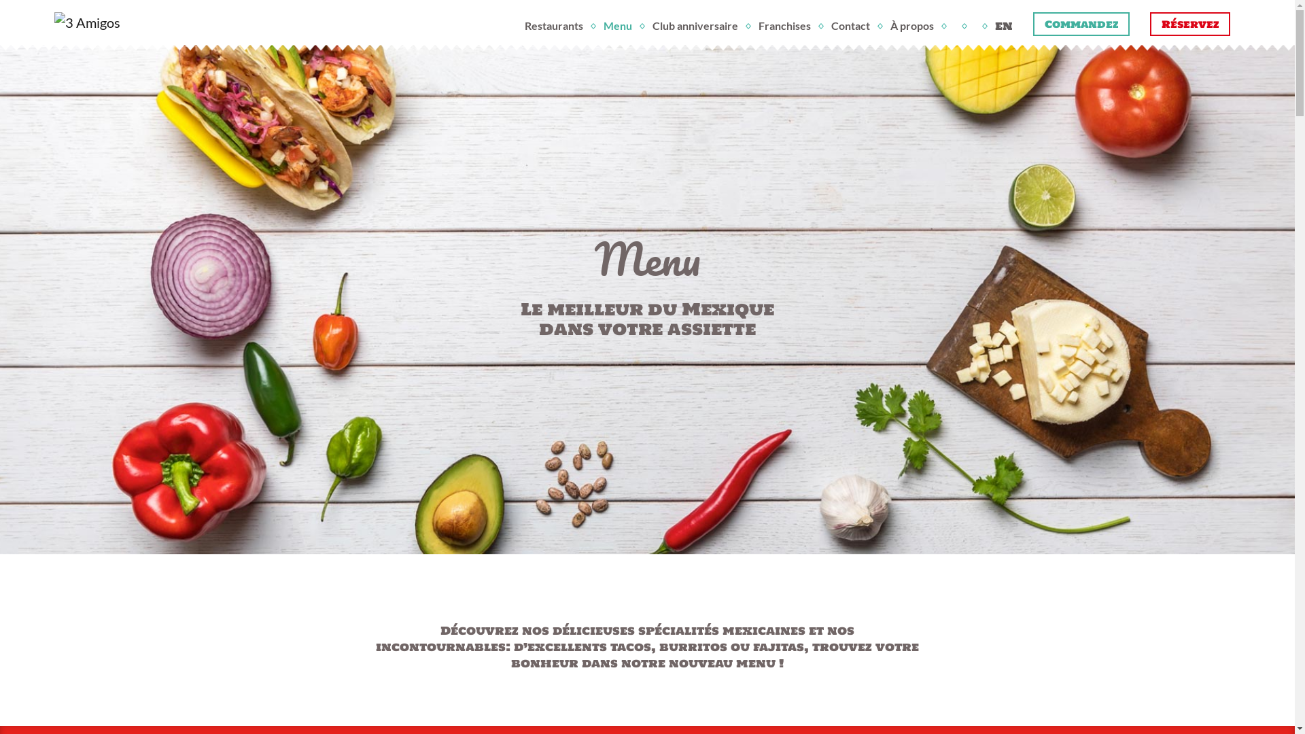 This screenshot has width=1305, height=734. Describe the element at coordinates (695, 26) in the screenshot. I see `Club anniversaire` at that location.